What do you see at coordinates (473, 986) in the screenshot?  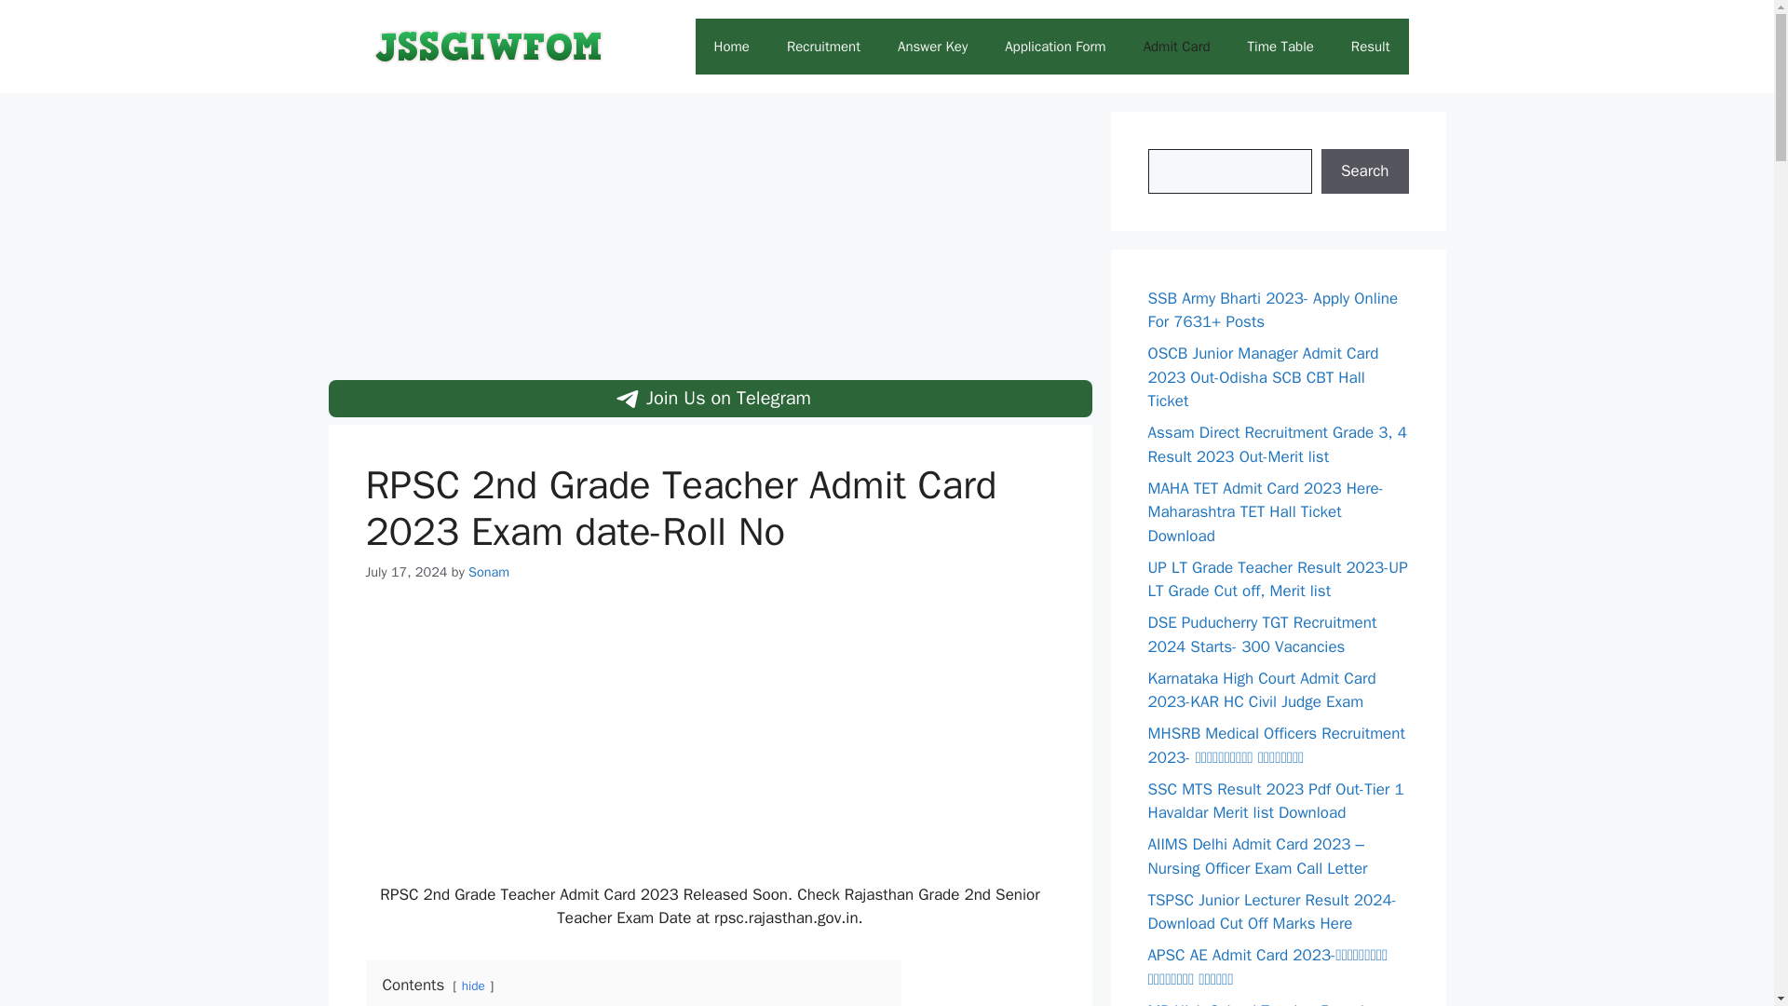 I see `hide` at bounding box center [473, 986].